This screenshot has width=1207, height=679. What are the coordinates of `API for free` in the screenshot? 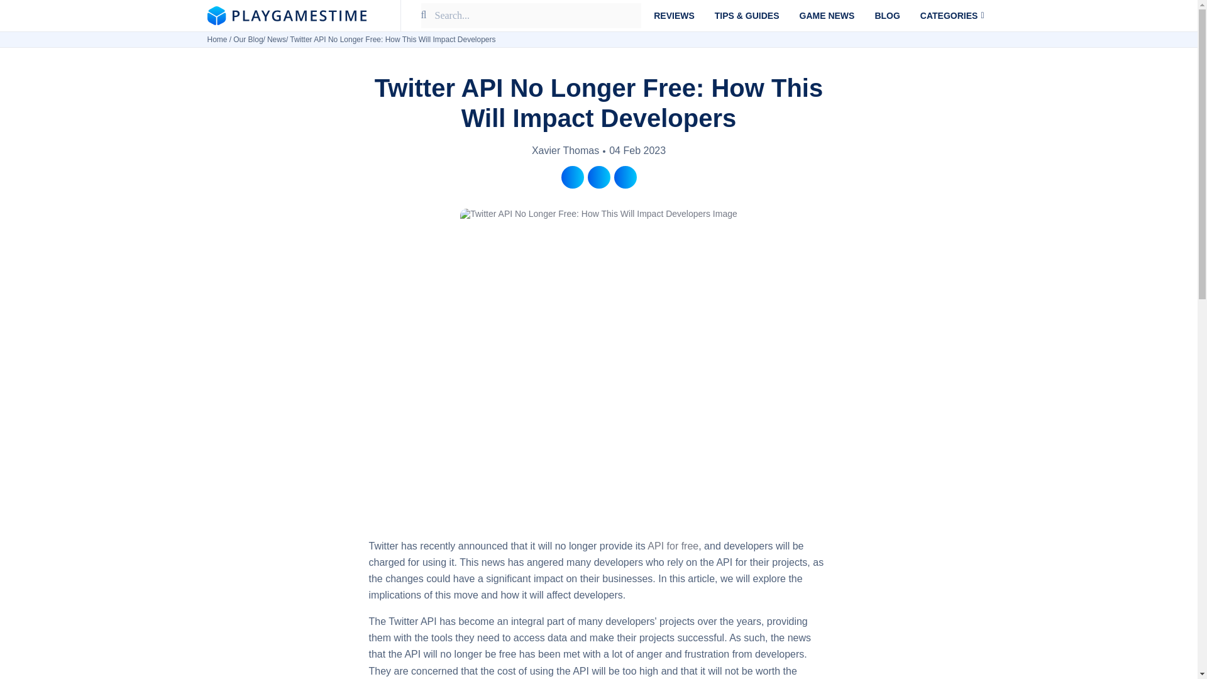 It's located at (673, 546).